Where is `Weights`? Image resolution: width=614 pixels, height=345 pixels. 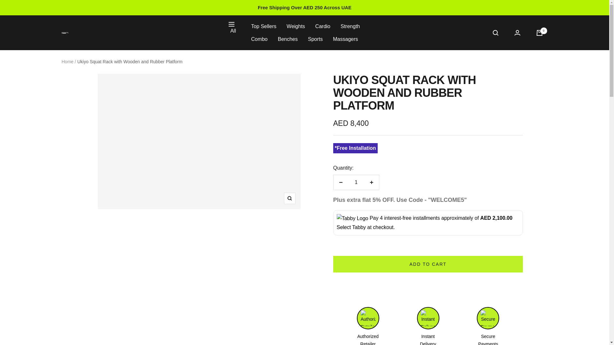
Weights is located at coordinates (296, 27).